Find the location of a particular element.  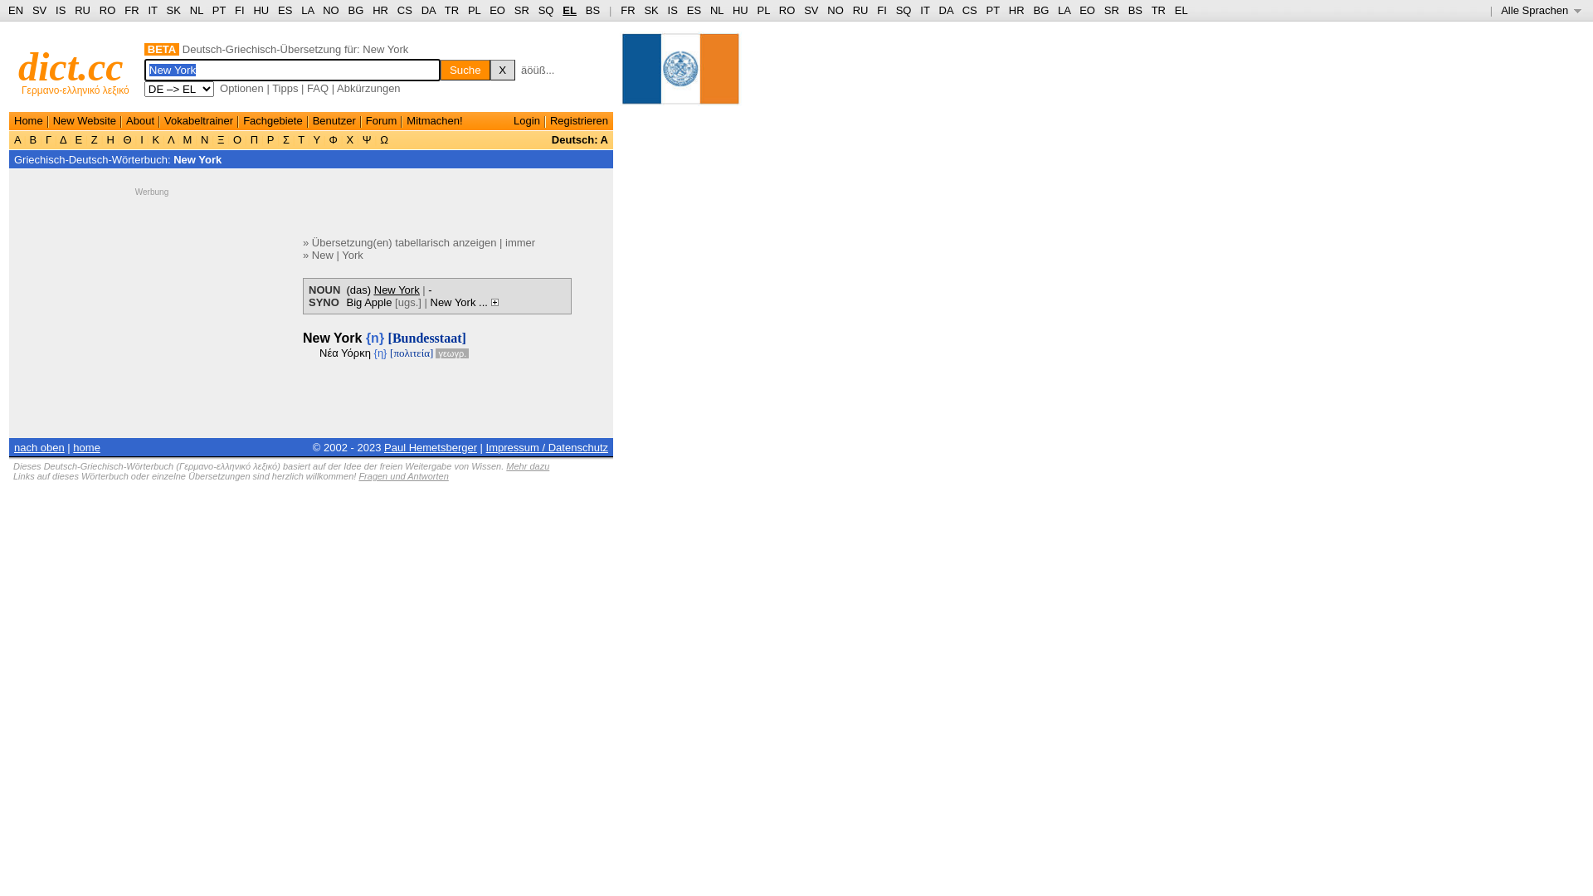

SV is located at coordinates (811, 10).